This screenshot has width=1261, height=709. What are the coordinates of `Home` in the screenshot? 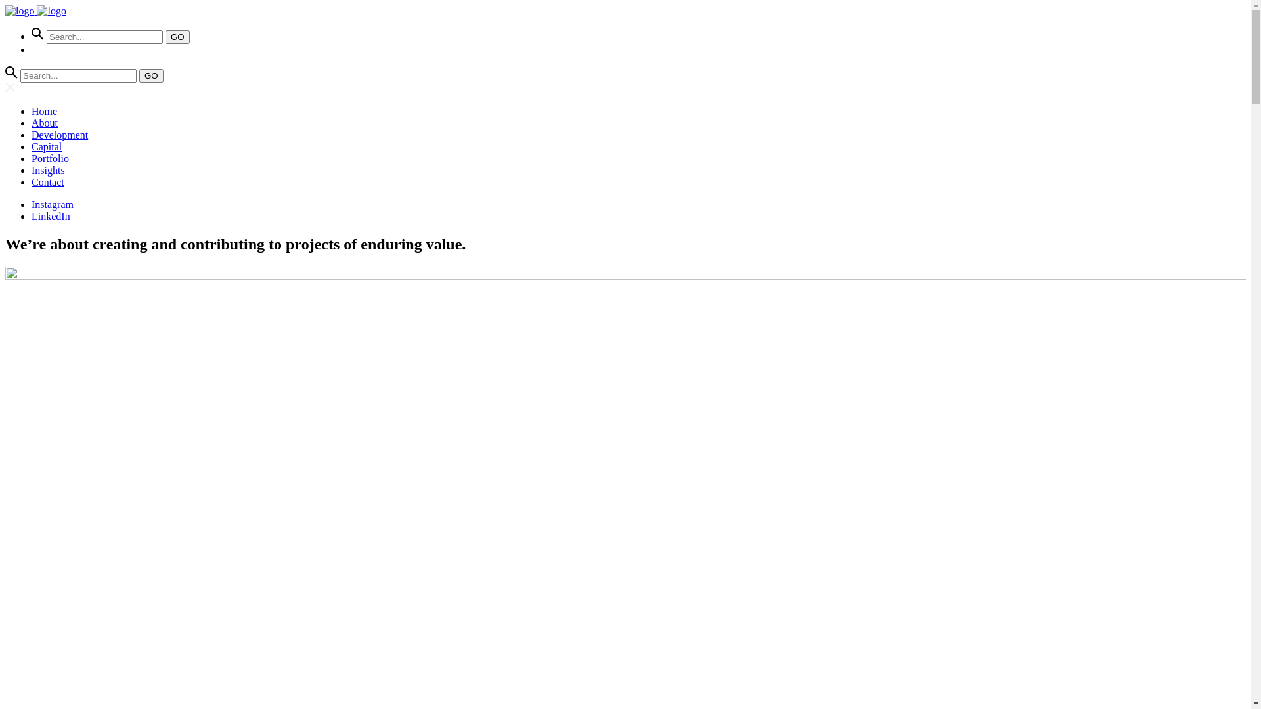 It's located at (45, 112).